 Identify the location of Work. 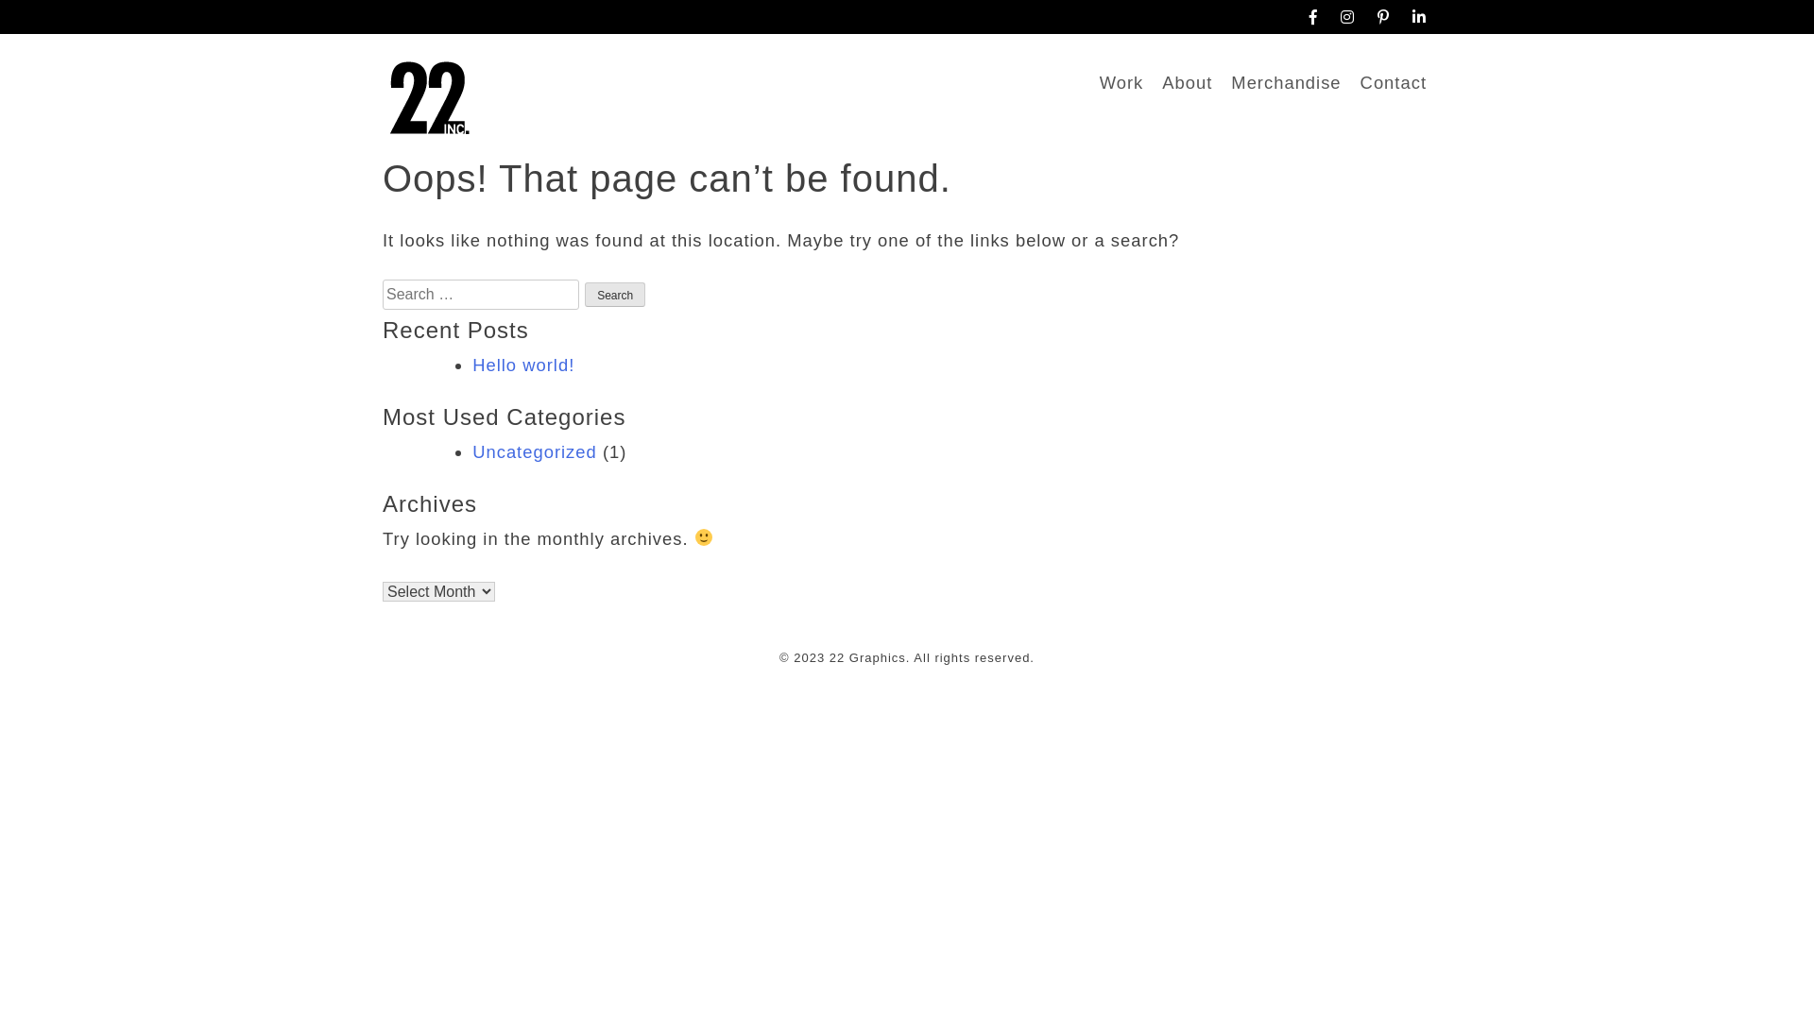
(1122, 83).